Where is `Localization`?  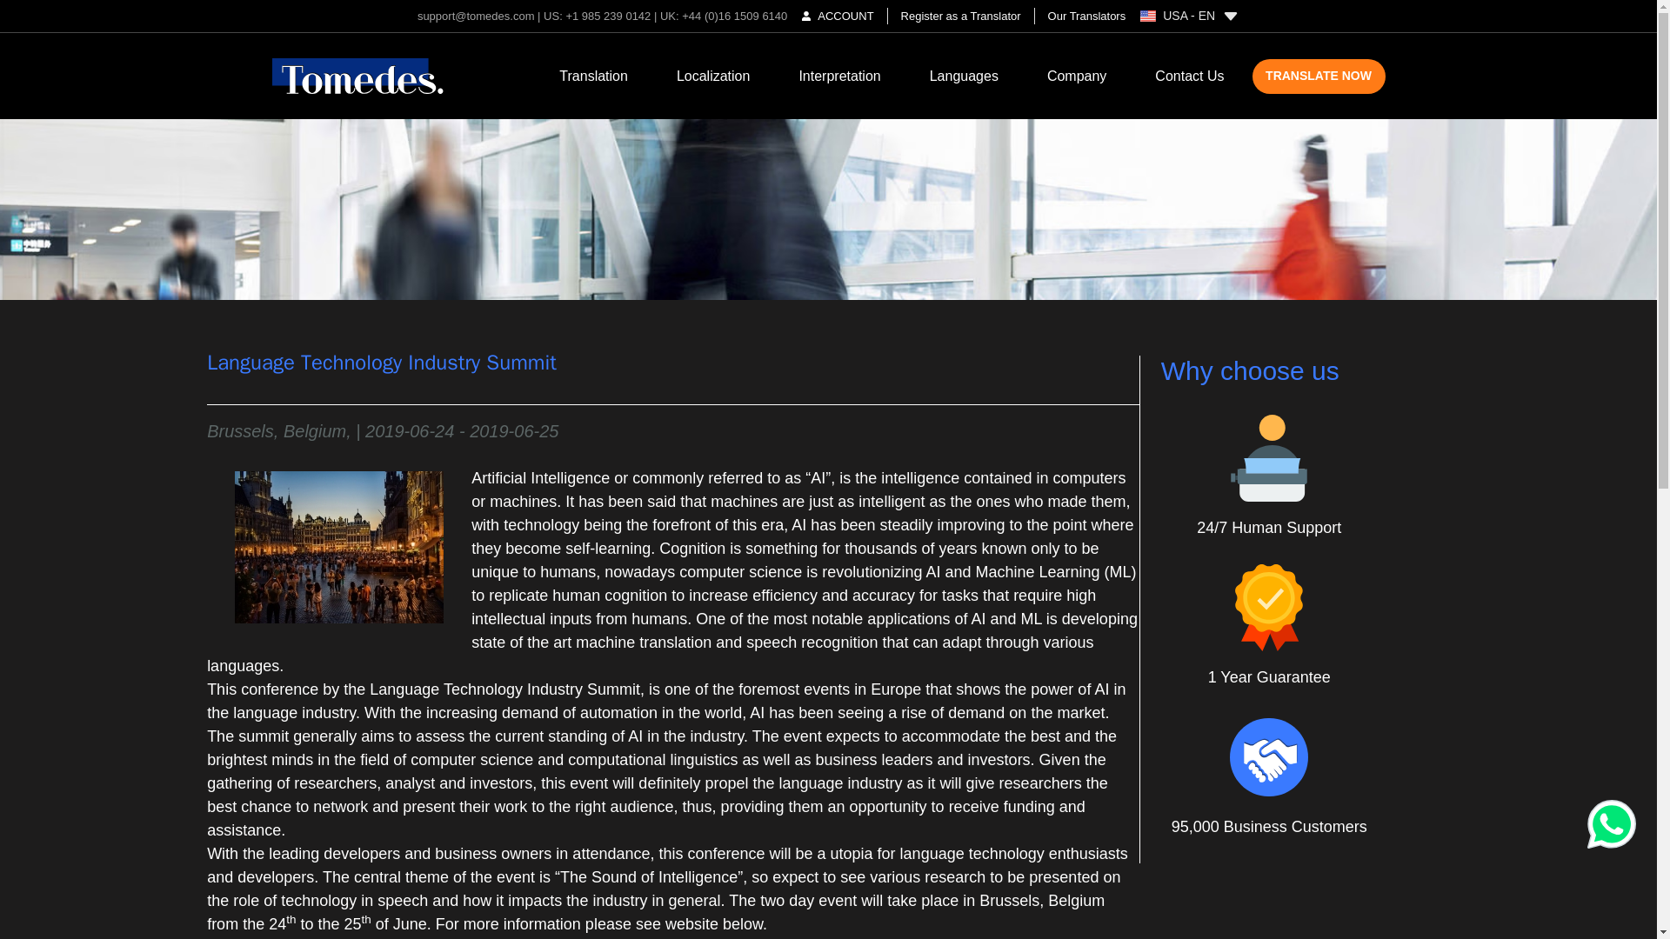
Localization is located at coordinates (713, 76).